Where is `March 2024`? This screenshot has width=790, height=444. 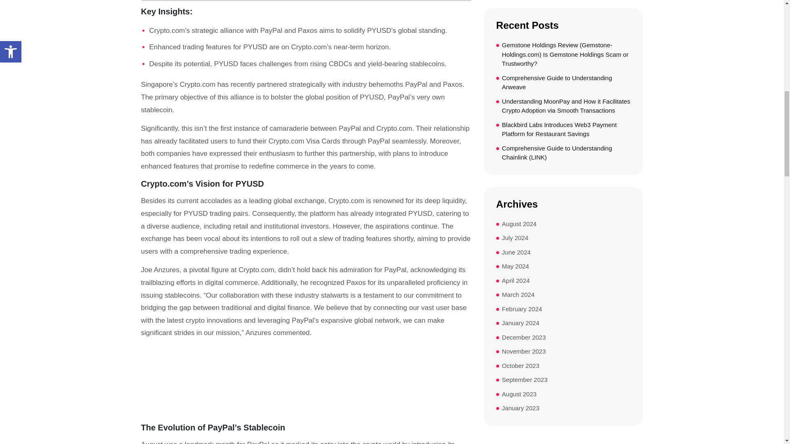
March 2024 is located at coordinates (518, 295).